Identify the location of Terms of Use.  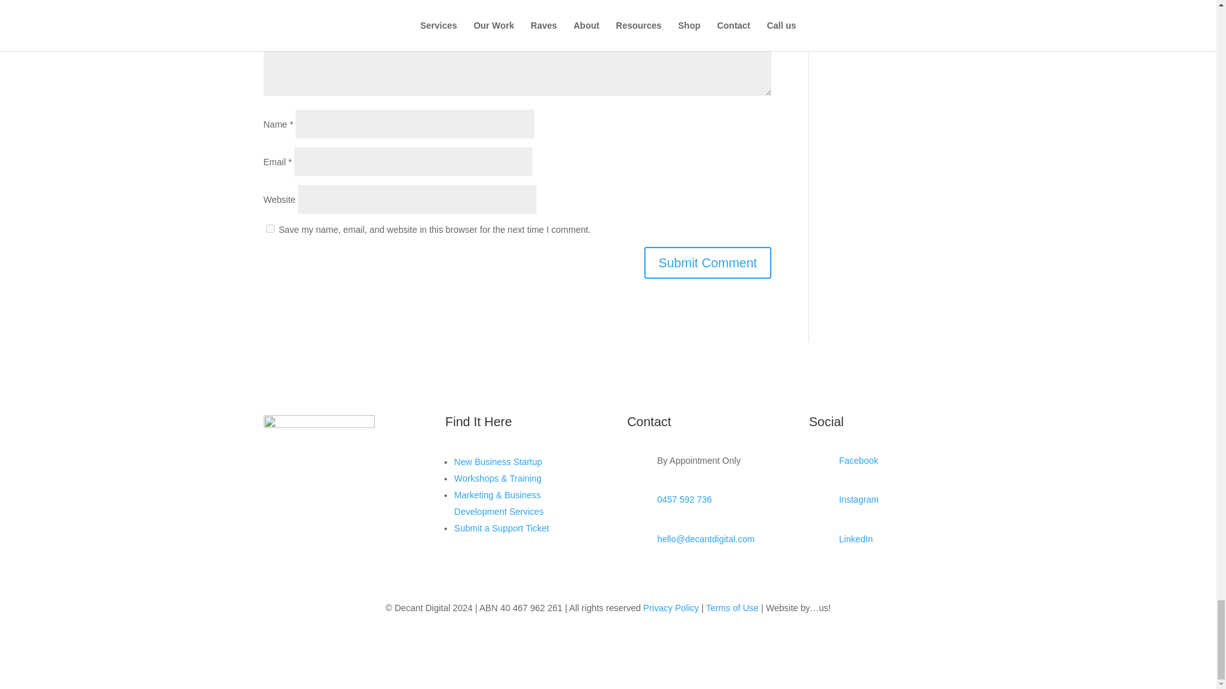
(732, 608).